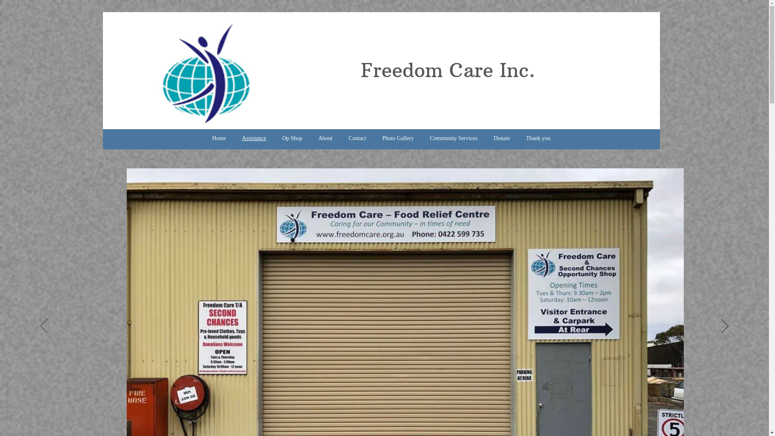 This screenshot has width=775, height=436. What do you see at coordinates (325, 138) in the screenshot?
I see `About` at bounding box center [325, 138].